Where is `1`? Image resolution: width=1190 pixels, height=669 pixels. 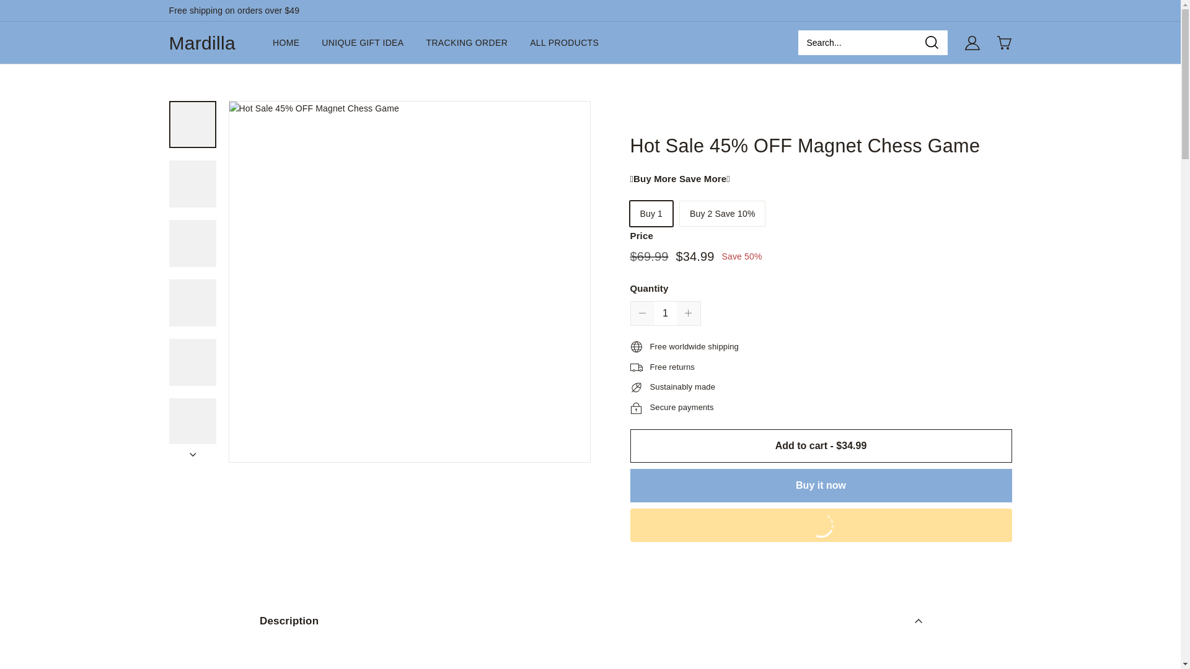
1 is located at coordinates (666, 313).